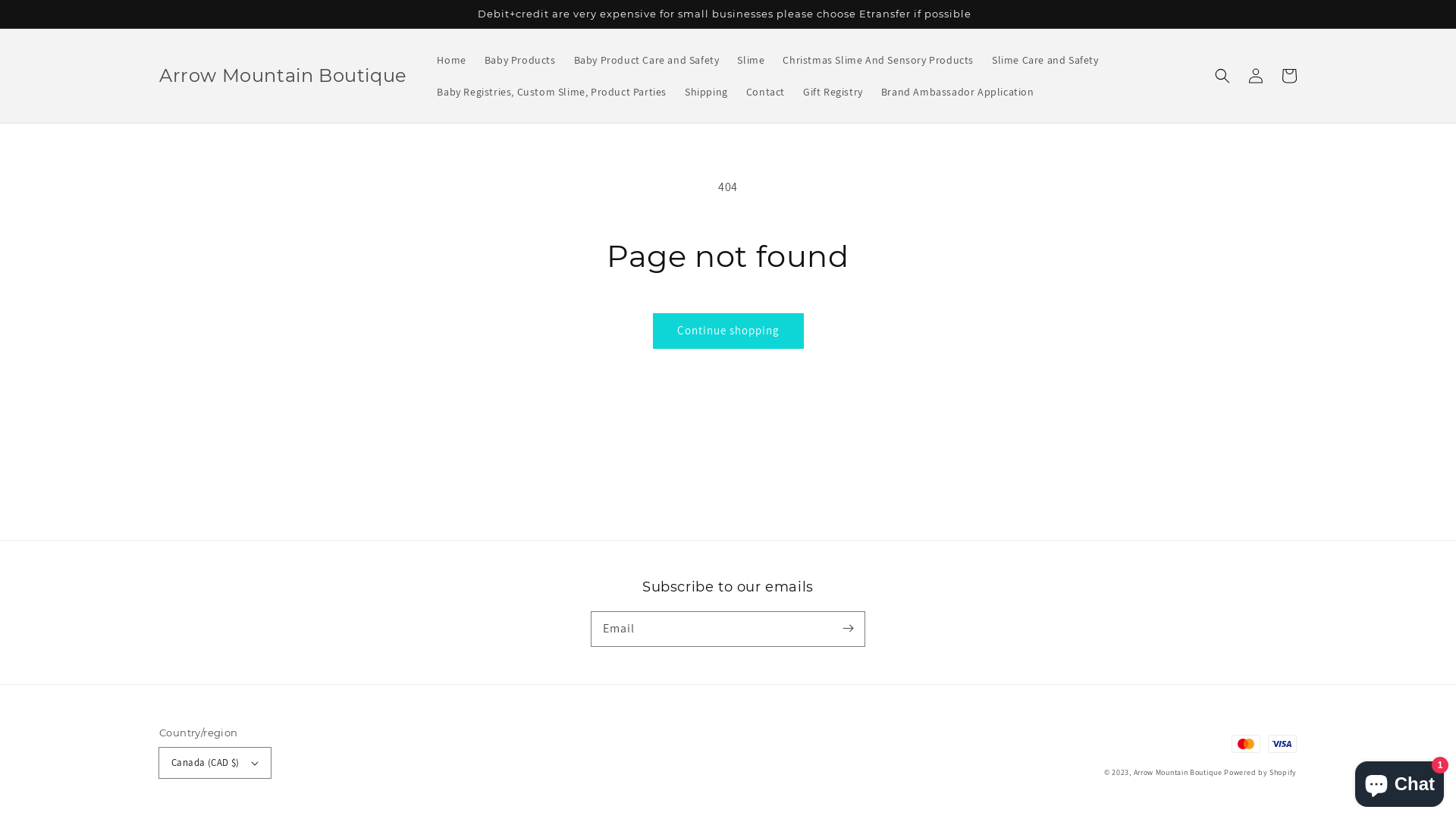  I want to click on Home, so click(451, 60).